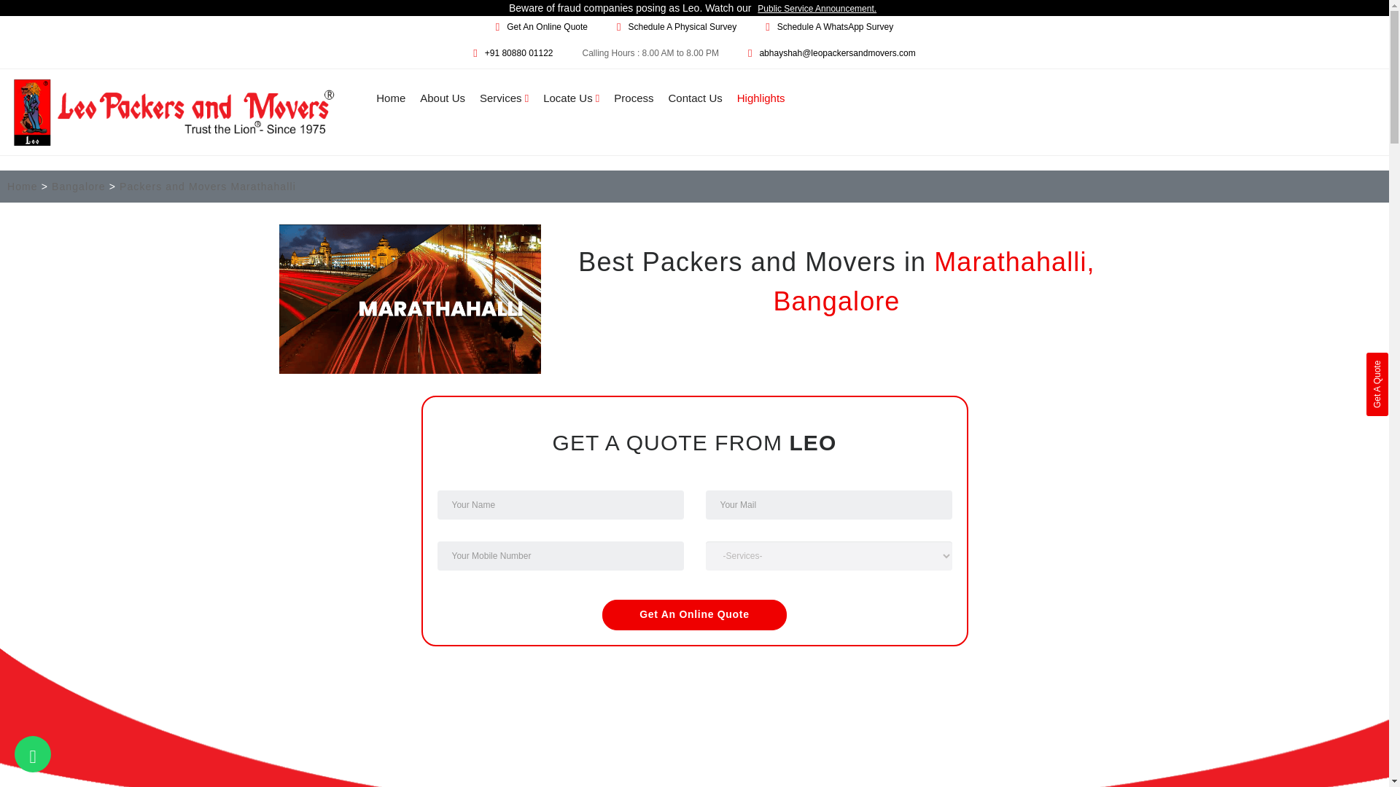 This screenshot has height=787, width=1400. I want to click on Get An Online Quote, so click(547, 27).